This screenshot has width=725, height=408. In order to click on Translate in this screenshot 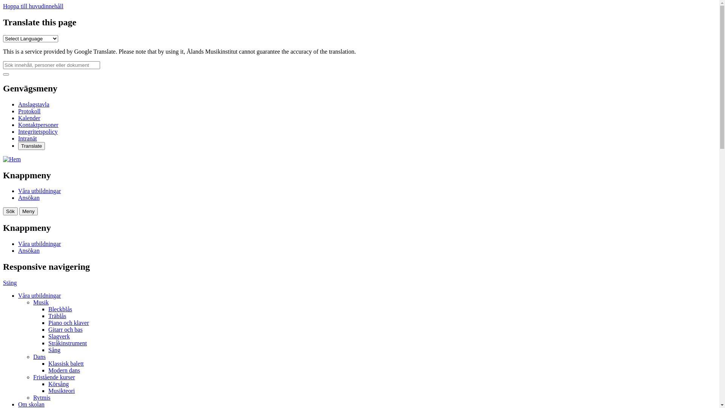, I will do `click(32, 146)`.